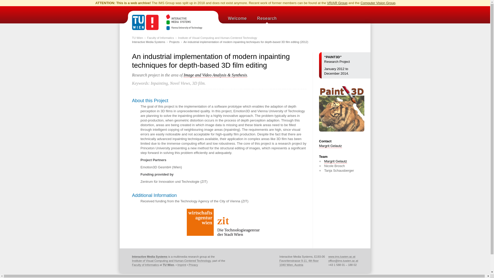 Image resolution: width=494 pixels, height=278 pixels. What do you see at coordinates (237, 18) in the screenshot?
I see `Welcome` at bounding box center [237, 18].